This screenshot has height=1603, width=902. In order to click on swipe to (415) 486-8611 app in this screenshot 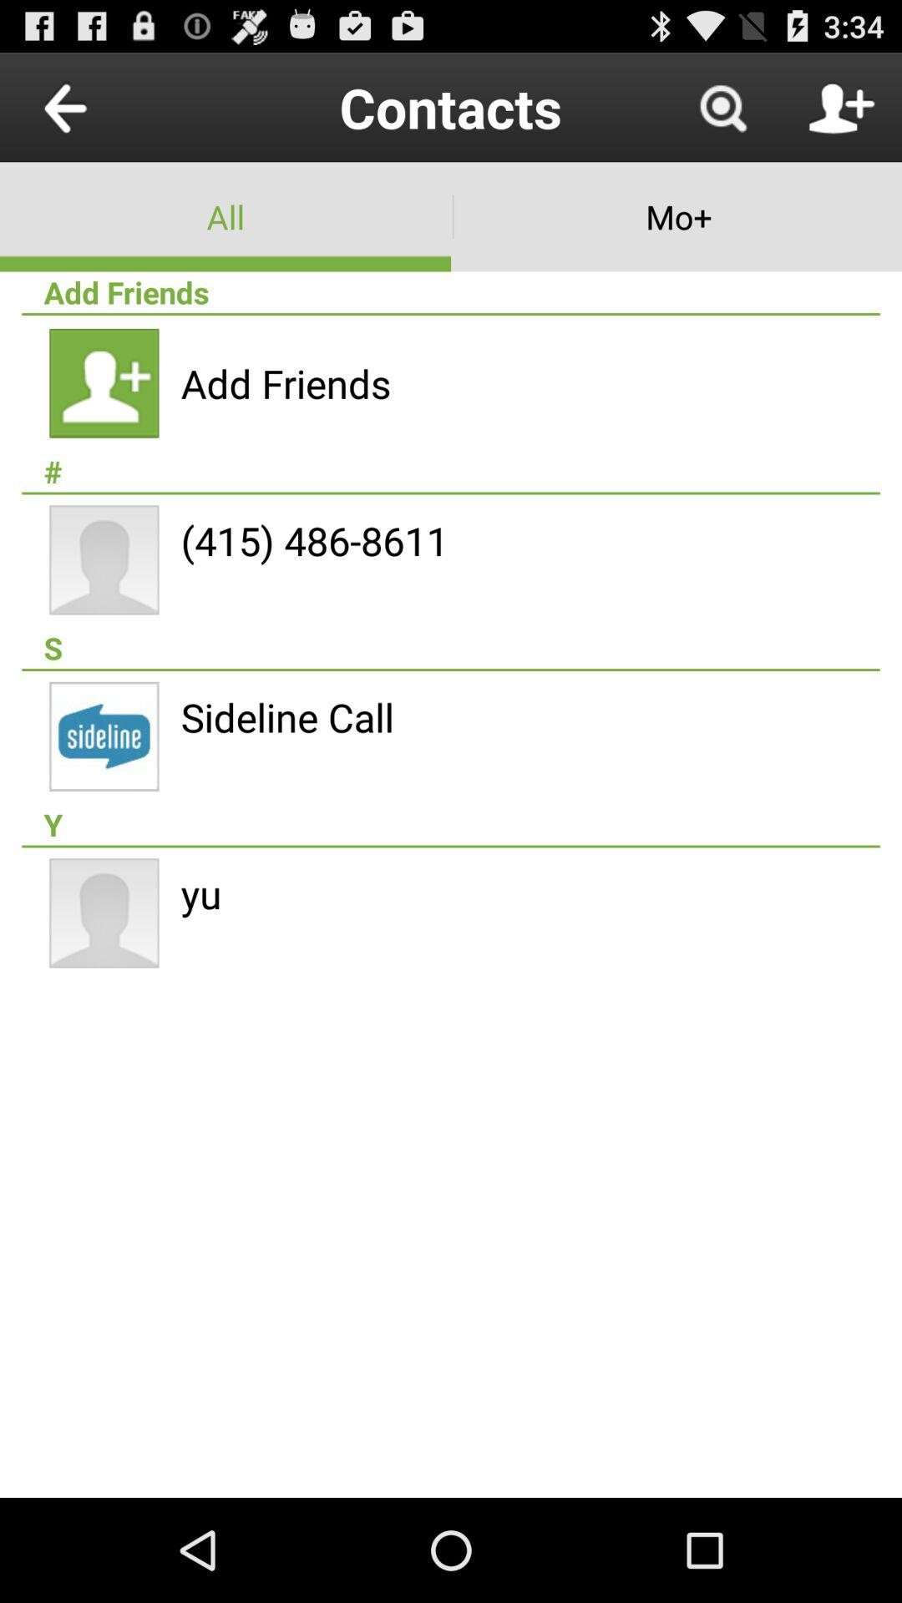, I will do `click(314, 540)`.